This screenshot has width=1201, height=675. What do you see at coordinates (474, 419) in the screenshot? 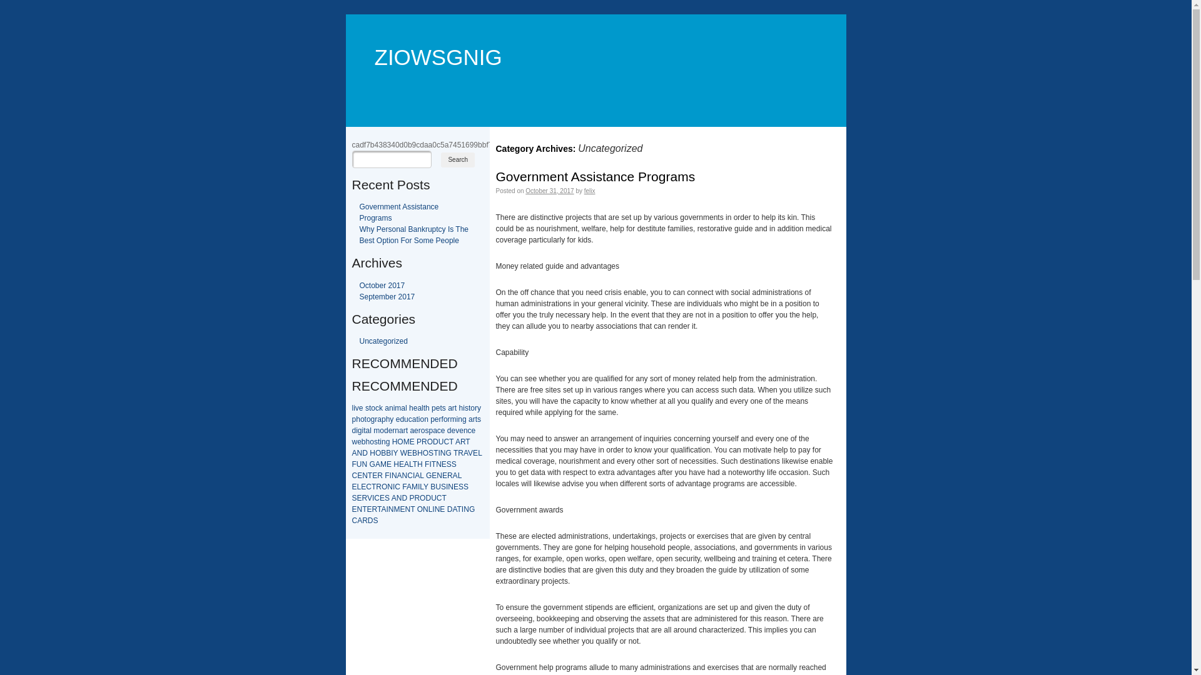
I see `r` at bounding box center [474, 419].